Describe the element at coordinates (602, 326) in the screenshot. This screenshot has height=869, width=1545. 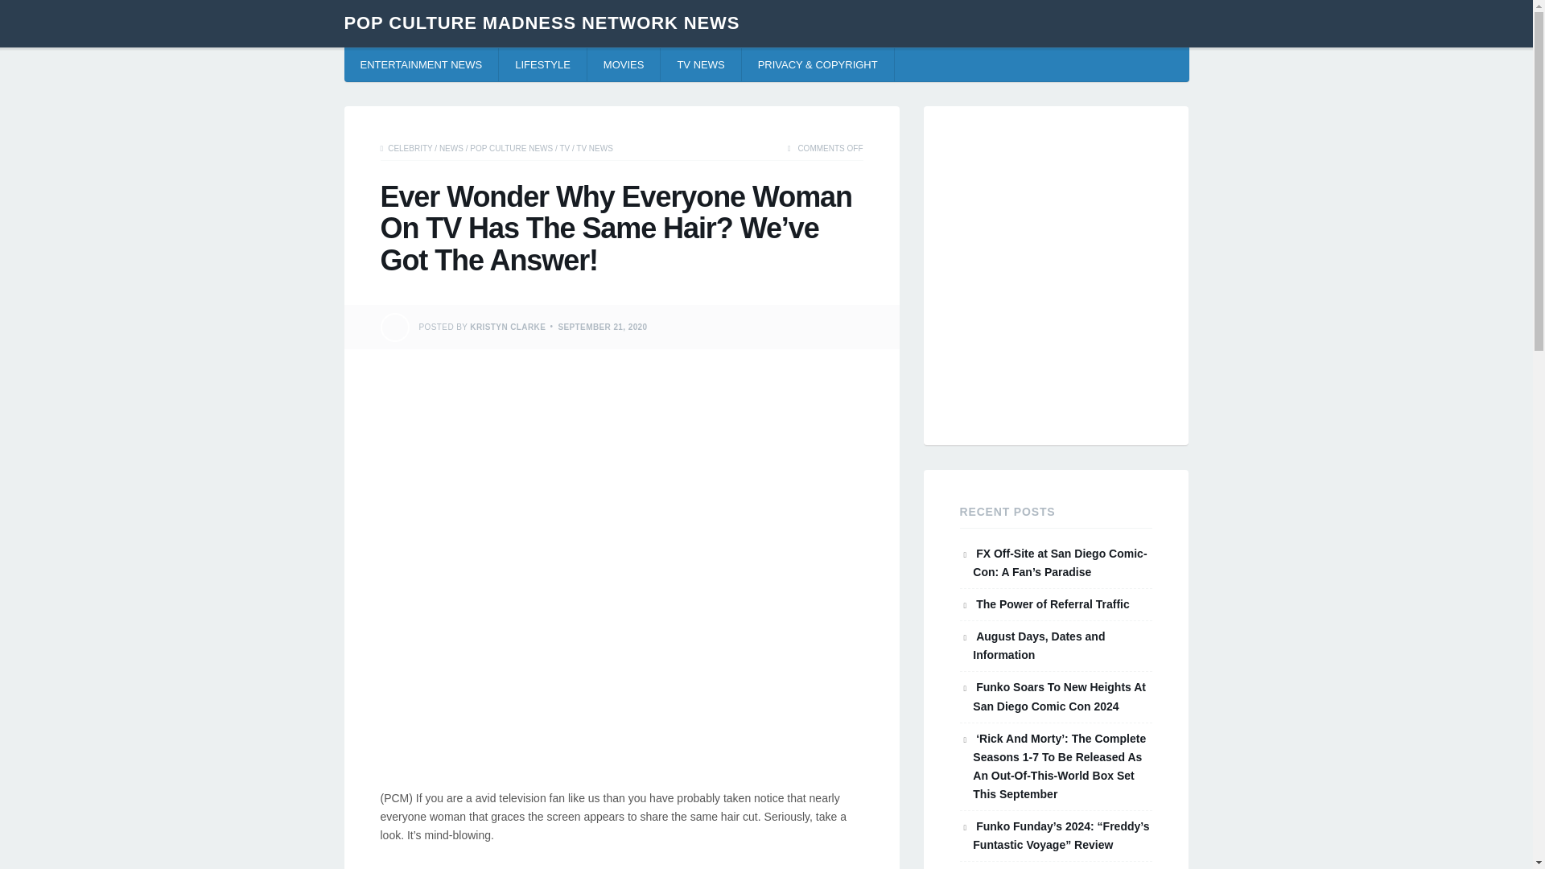
I see `SEPTEMBER 21, 2020` at that location.